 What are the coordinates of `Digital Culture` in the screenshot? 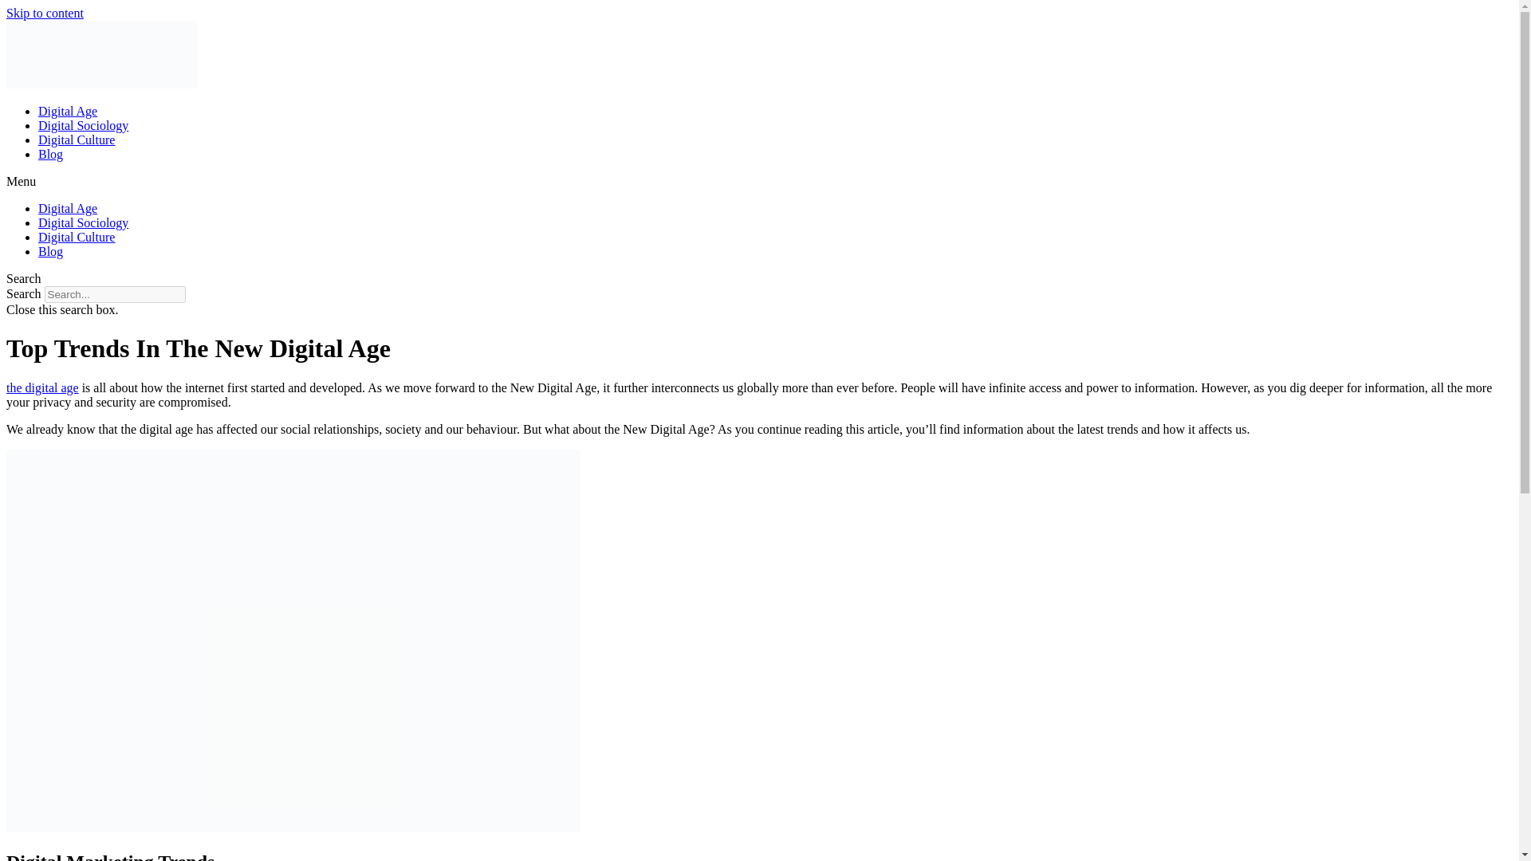 It's located at (77, 140).